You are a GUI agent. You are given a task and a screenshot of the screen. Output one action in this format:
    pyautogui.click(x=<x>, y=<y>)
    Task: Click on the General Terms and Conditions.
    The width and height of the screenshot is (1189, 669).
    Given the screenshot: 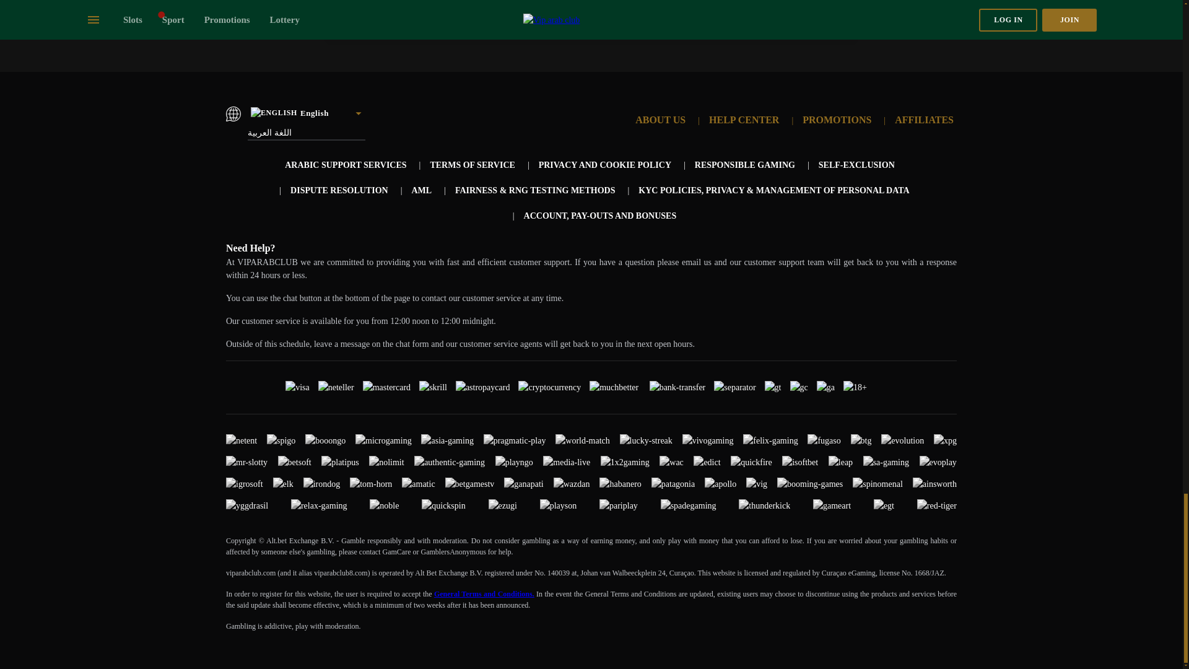 What is the action you would take?
    pyautogui.click(x=484, y=593)
    